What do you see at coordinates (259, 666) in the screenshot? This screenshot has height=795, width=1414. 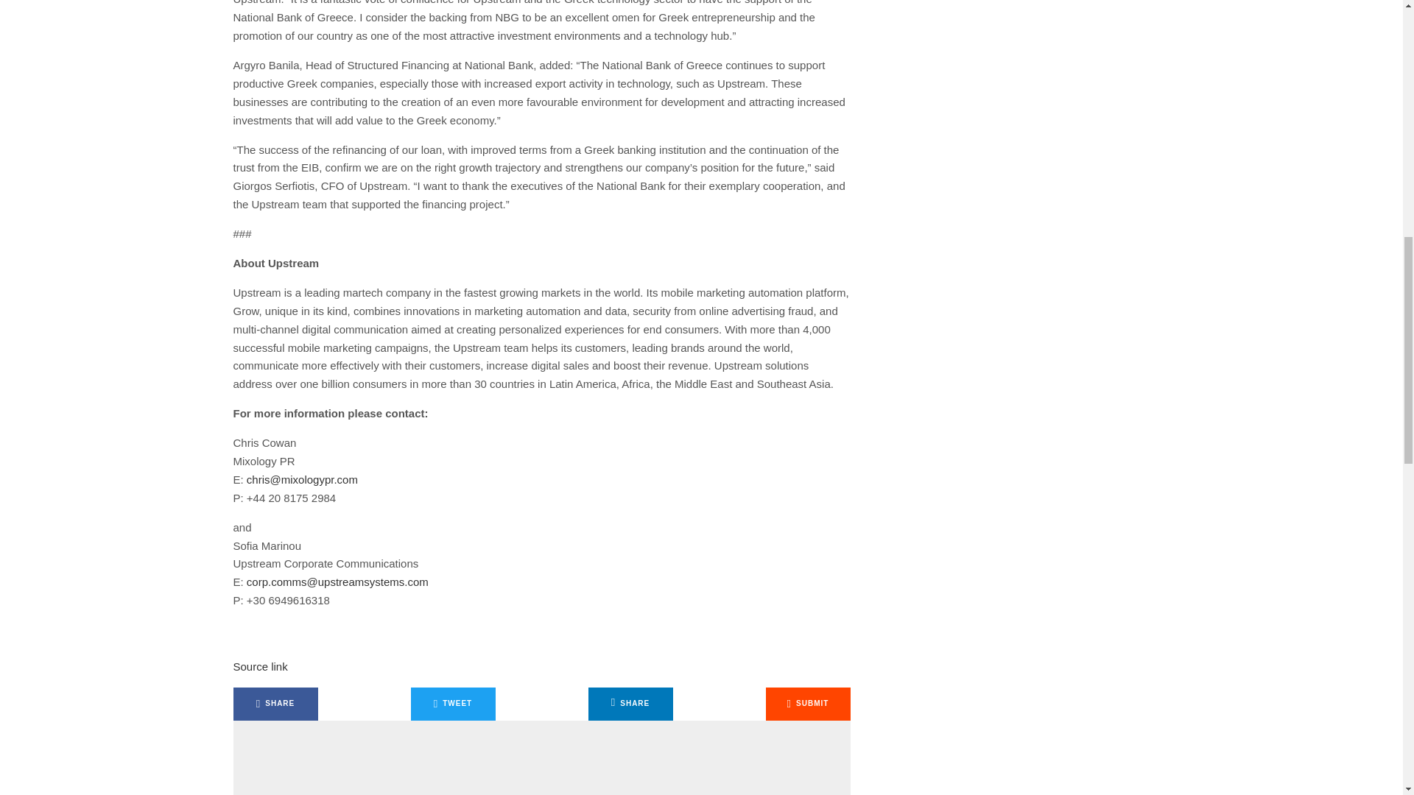 I see `Source link` at bounding box center [259, 666].